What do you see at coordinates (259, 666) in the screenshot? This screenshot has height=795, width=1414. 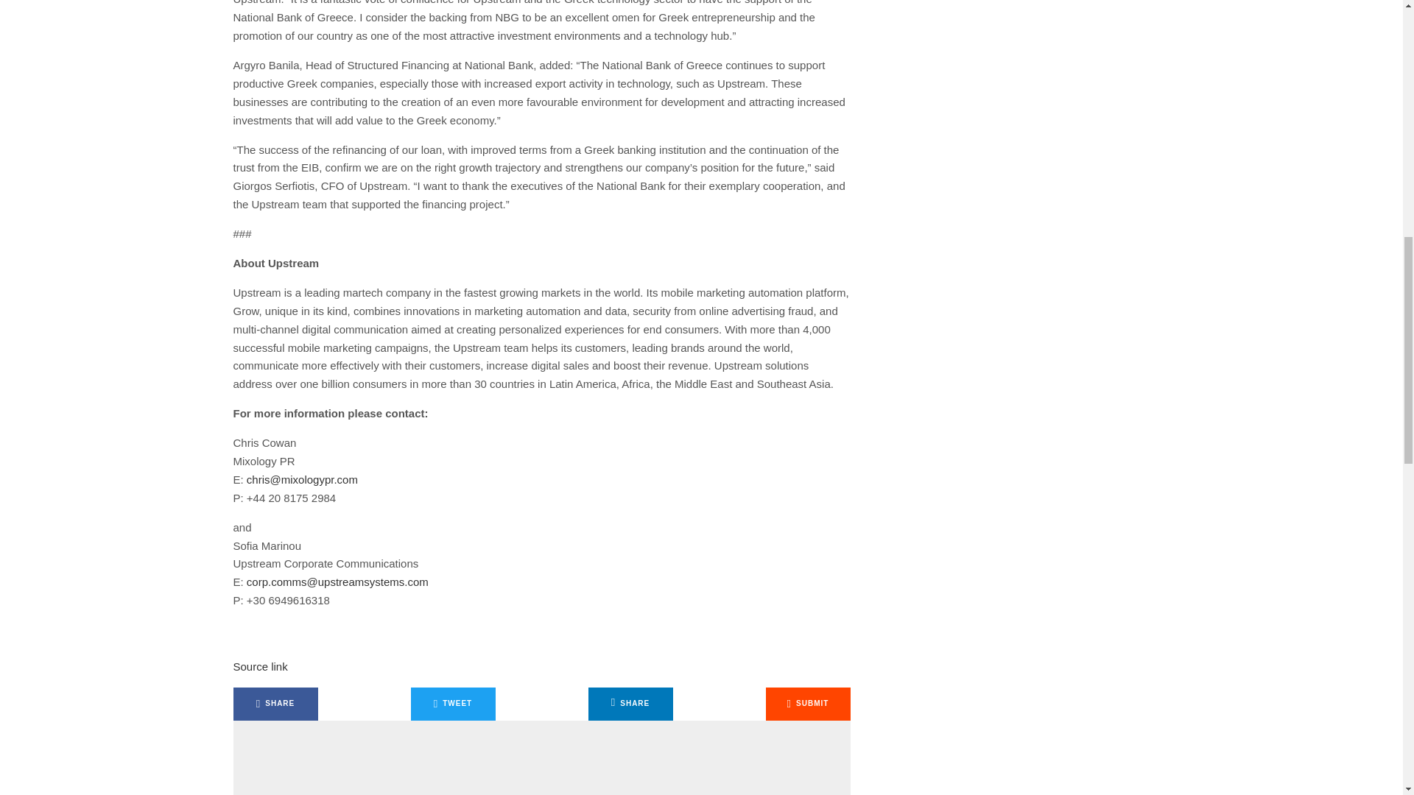 I see `Source link` at bounding box center [259, 666].